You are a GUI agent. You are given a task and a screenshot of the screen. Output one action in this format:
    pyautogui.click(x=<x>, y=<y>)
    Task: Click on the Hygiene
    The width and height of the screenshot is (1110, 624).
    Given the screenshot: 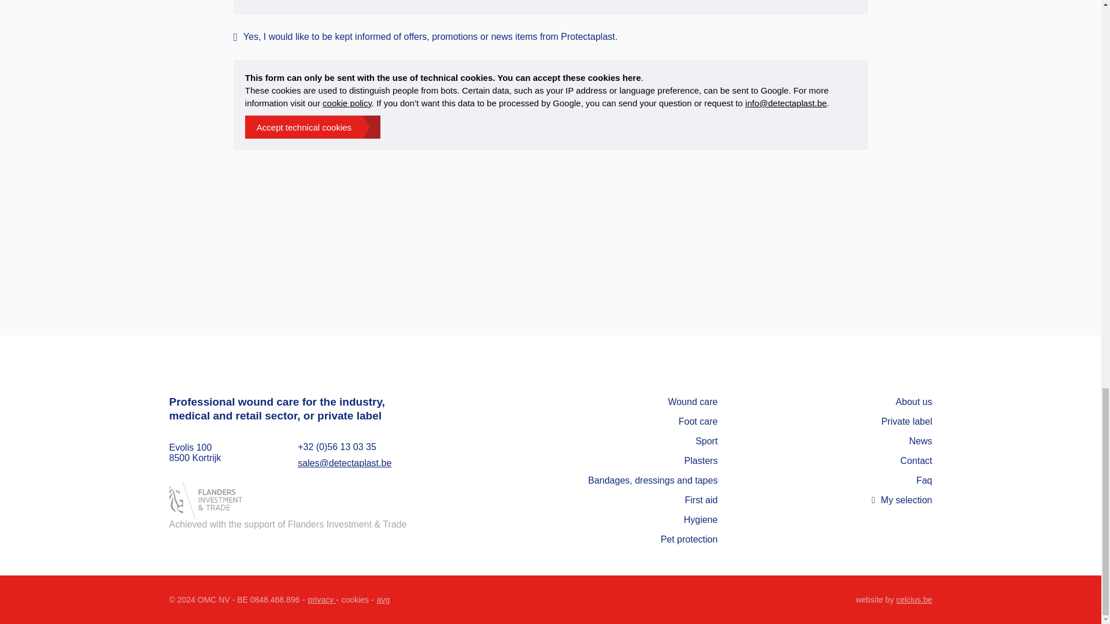 What is the action you would take?
    pyautogui.click(x=701, y=520)
    